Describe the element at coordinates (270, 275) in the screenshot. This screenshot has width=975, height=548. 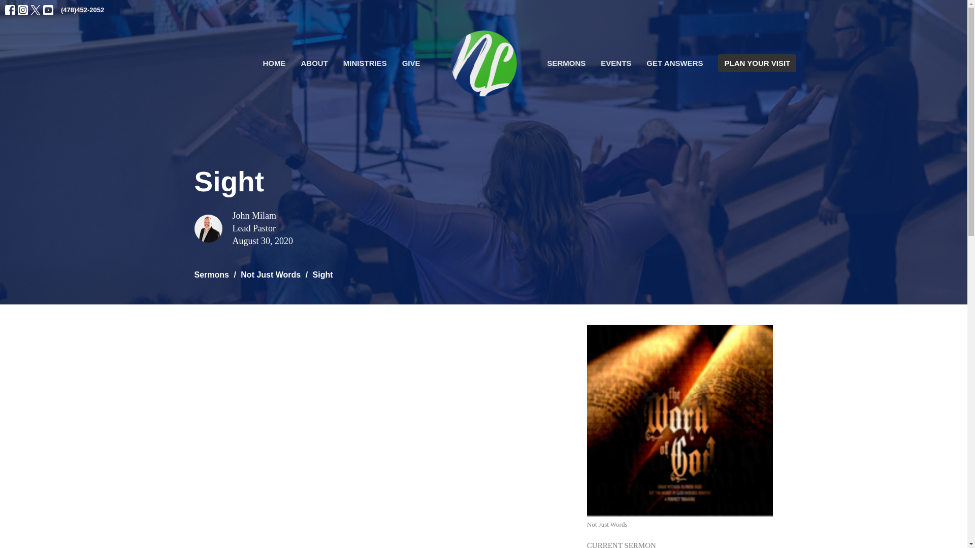
I see `Not Just Words` at that location.